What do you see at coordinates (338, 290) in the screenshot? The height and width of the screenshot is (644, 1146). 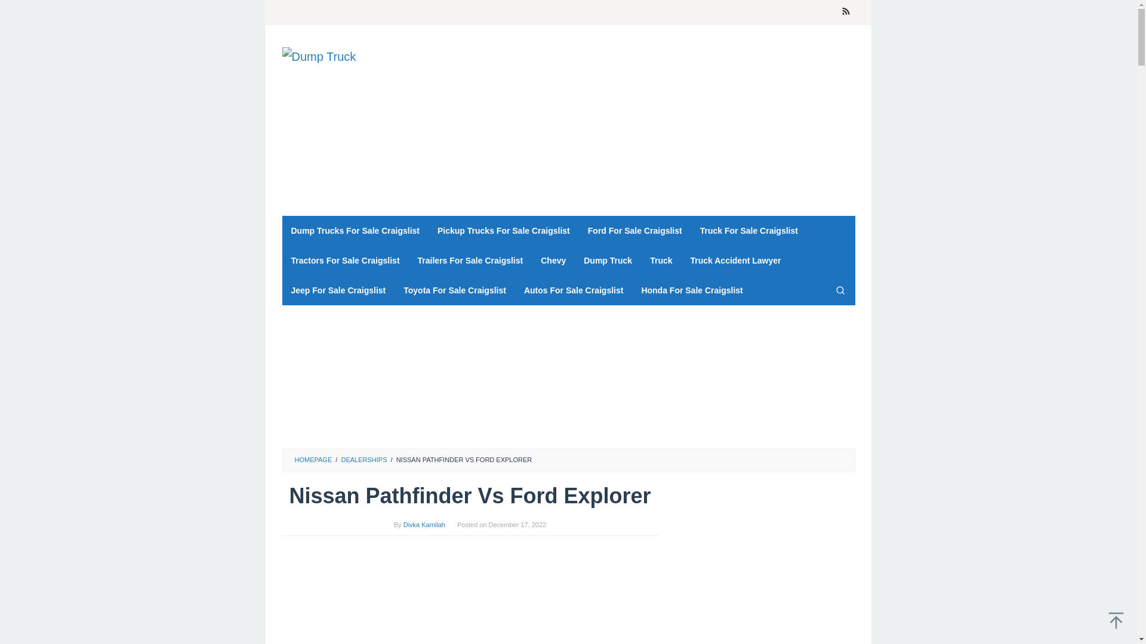 I see `Jeep For Sale Craigslist` at bounding box center [338, 290].